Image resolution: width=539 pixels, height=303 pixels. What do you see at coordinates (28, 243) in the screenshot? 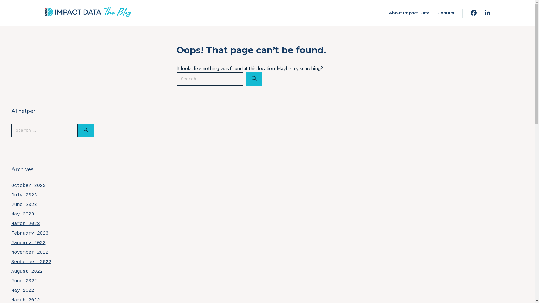
I see `January 2023` at bounding box center [28, 243].